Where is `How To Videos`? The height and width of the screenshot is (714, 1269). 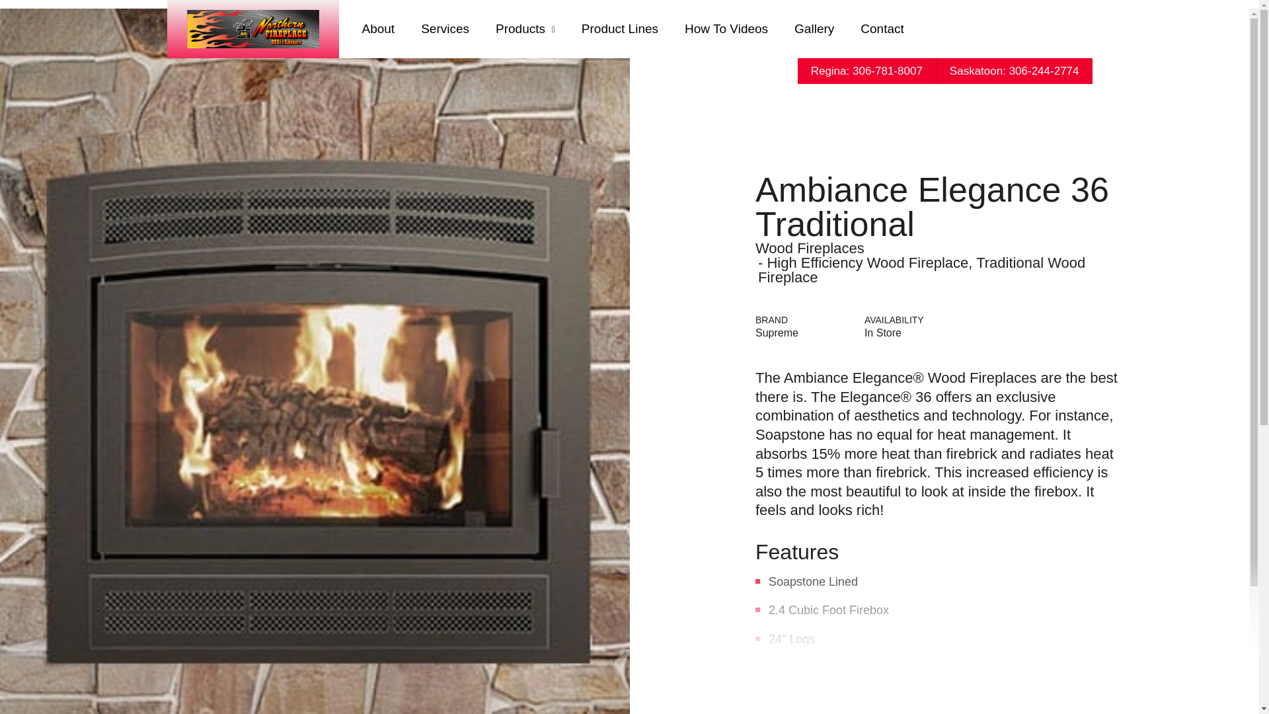
How To Videos is located at coordinates (726, 28).